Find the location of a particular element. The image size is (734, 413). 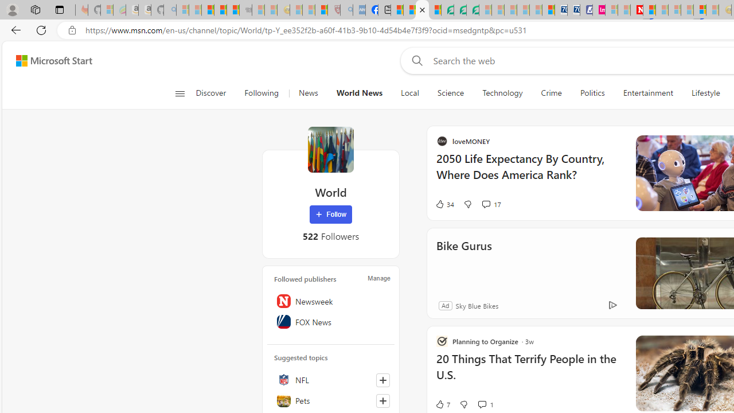

Latest Politics News & Archive | Newsweek.com is located at coordinates (637, 10).